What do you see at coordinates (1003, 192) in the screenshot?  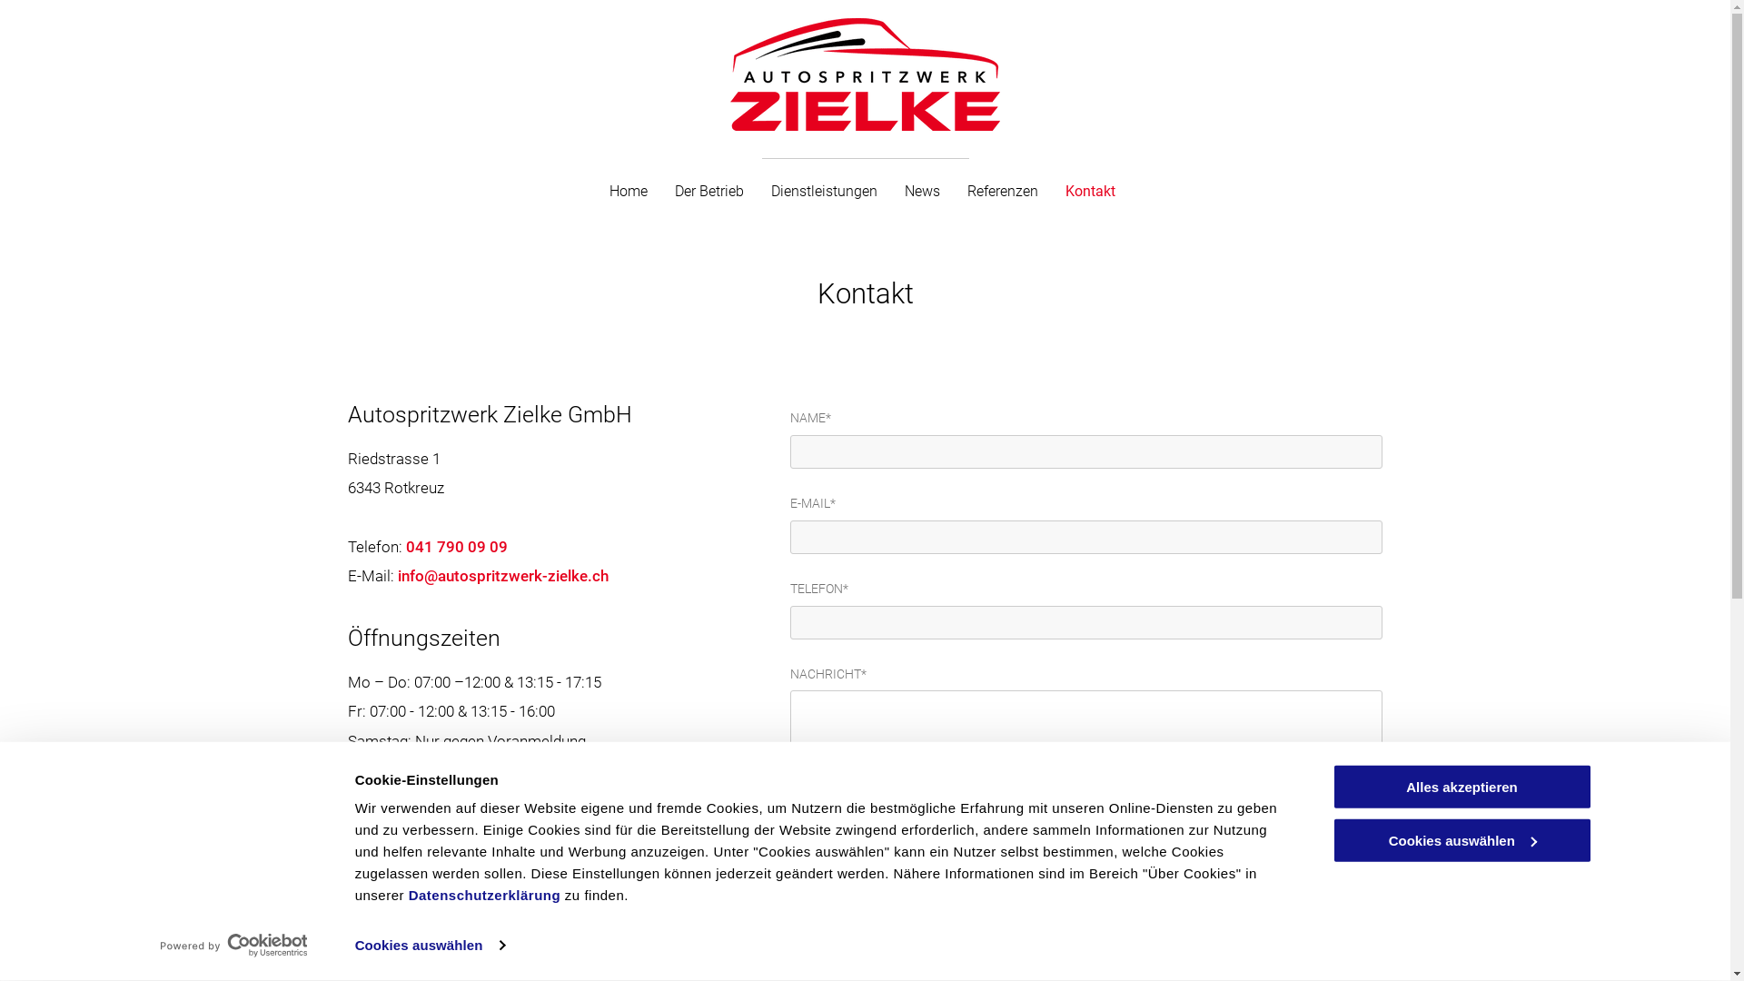 I see `Referenzen` at bounding box center [1003, 192].